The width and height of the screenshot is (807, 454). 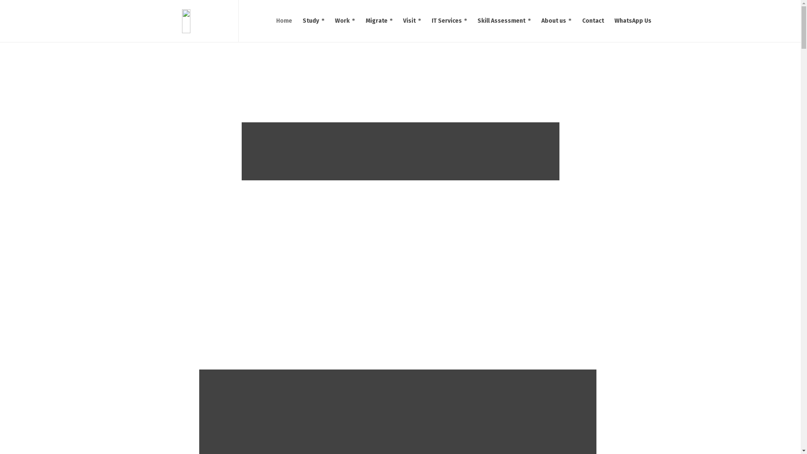 I want to click on Study, so click(x=314, y=21).